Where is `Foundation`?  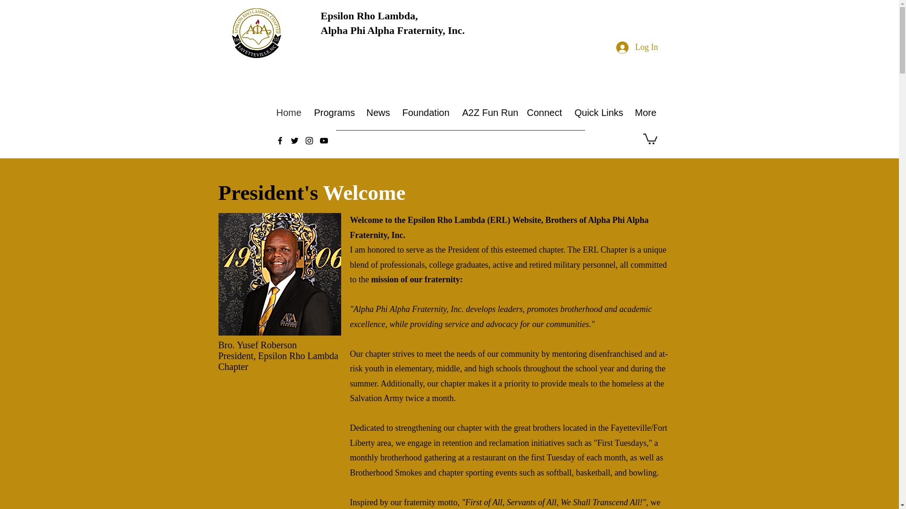
Foundation is located at coordinates (428, 112).